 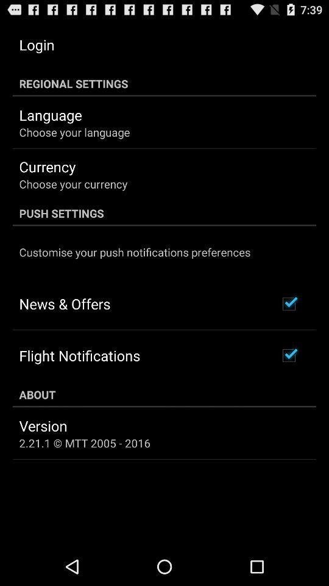 I want to click on click customise your push, so click(x=135, y=251).